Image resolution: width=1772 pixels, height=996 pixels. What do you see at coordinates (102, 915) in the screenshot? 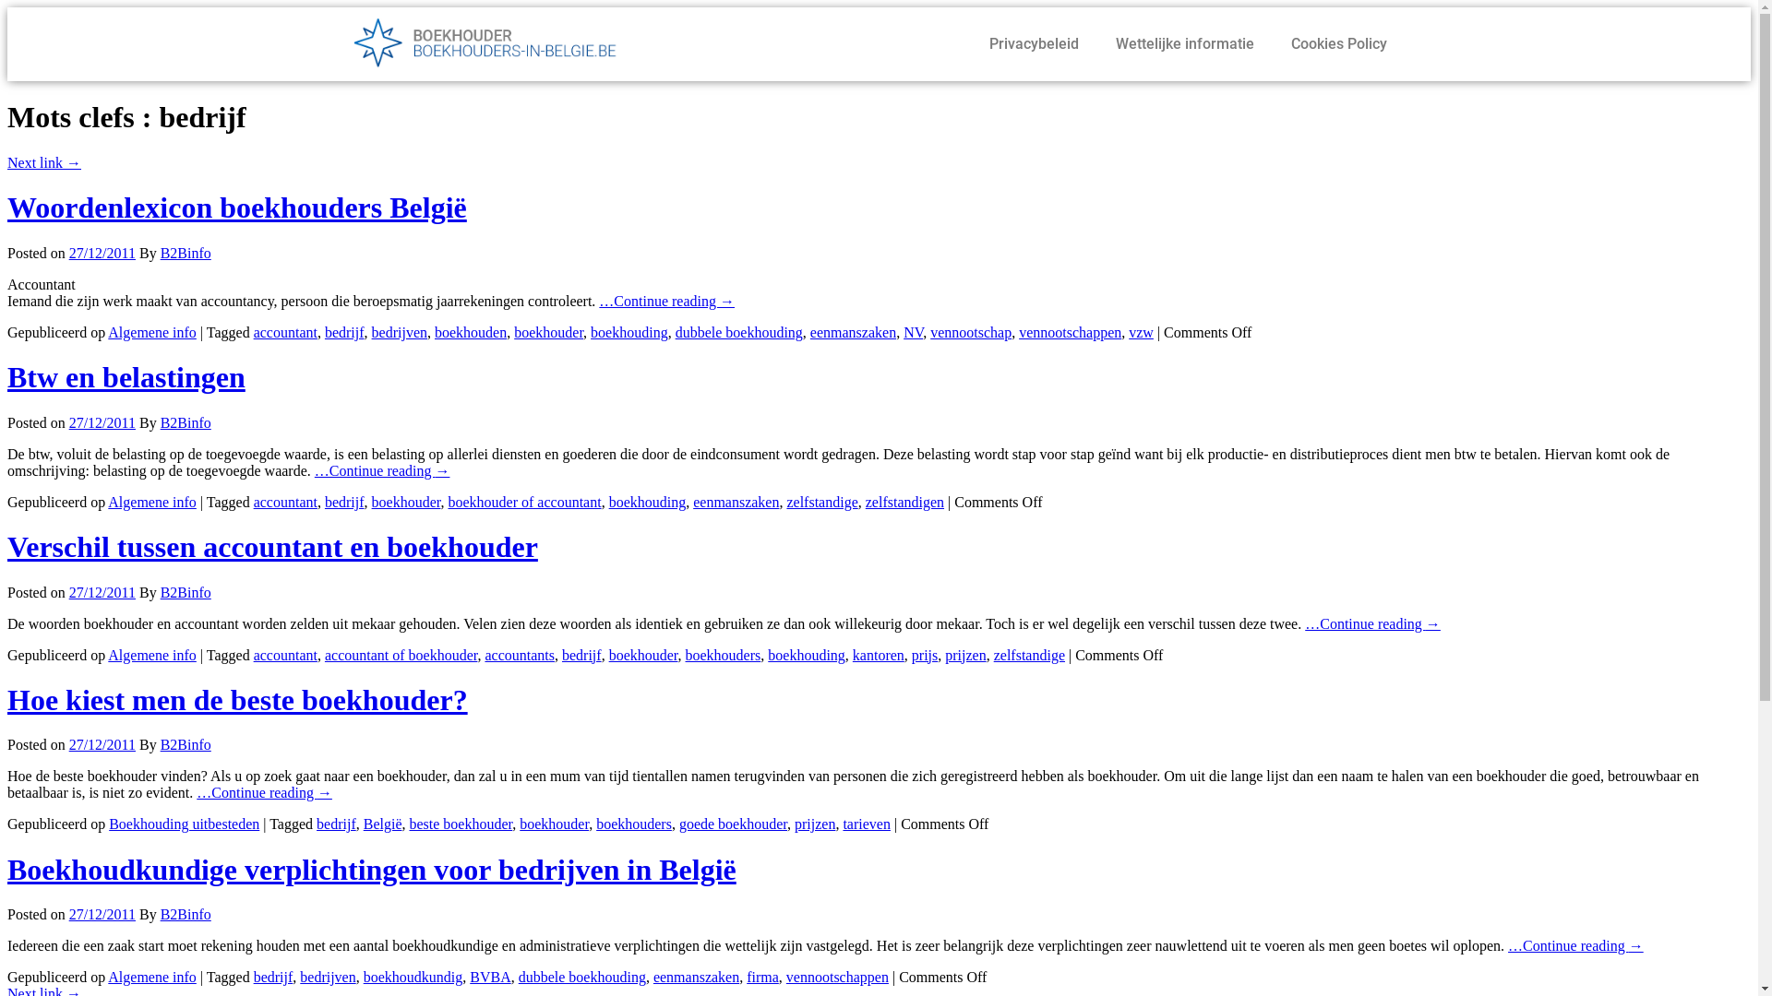
I see `27/12/2011` at bounding box center [102, 915].